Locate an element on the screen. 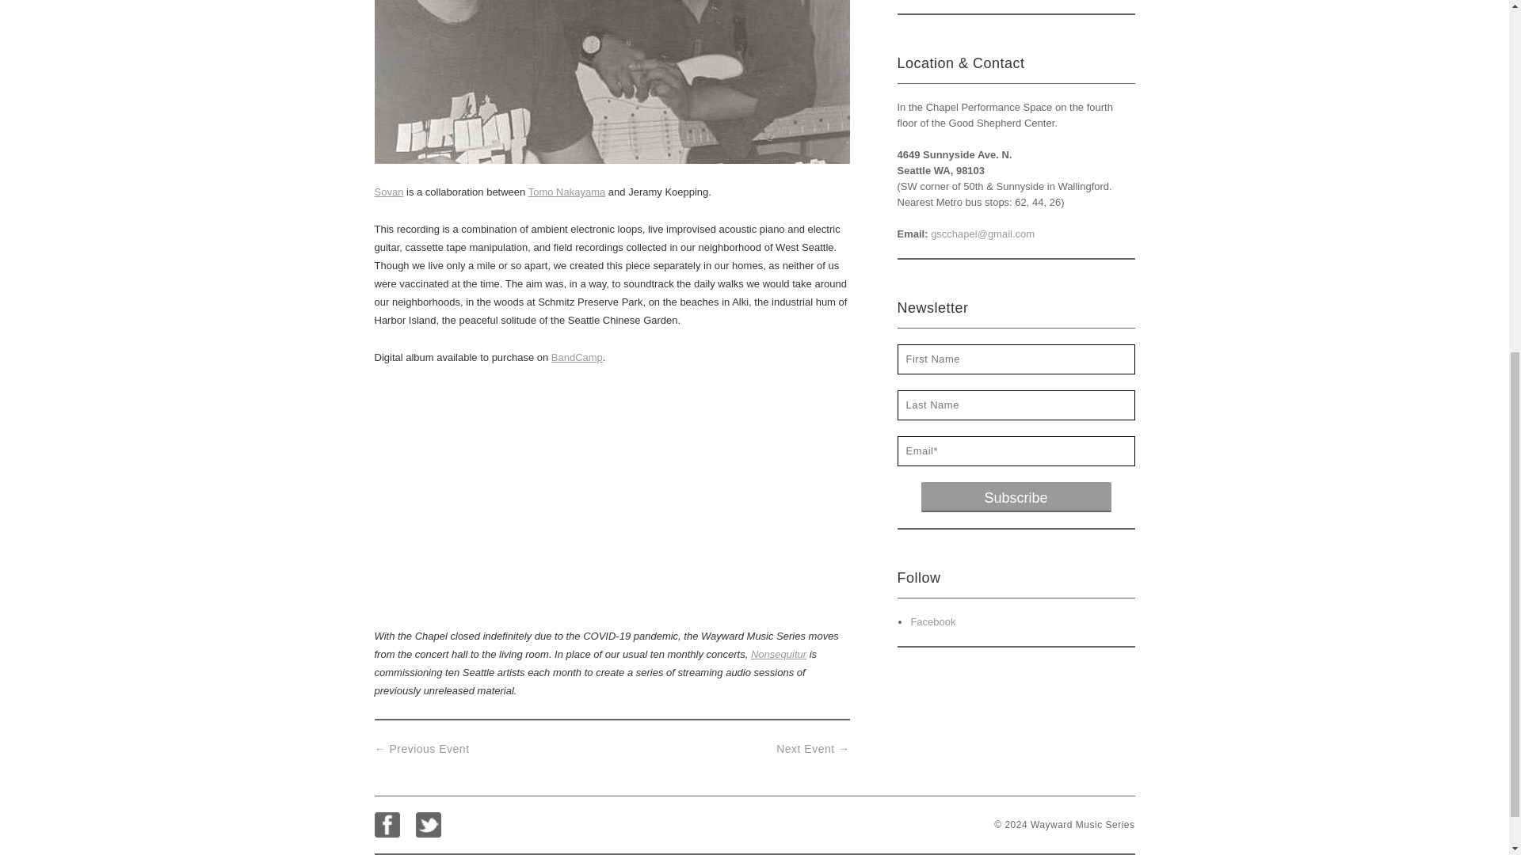 This screenshot has width=1521, height=855. Subscribe is located at coordinates (1015, 497).